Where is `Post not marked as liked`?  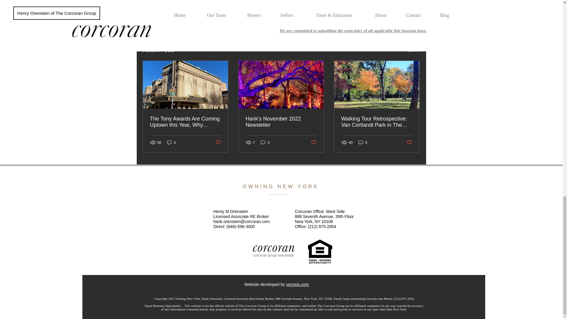 Post not marked as liked is located at coordinates (409, 142).